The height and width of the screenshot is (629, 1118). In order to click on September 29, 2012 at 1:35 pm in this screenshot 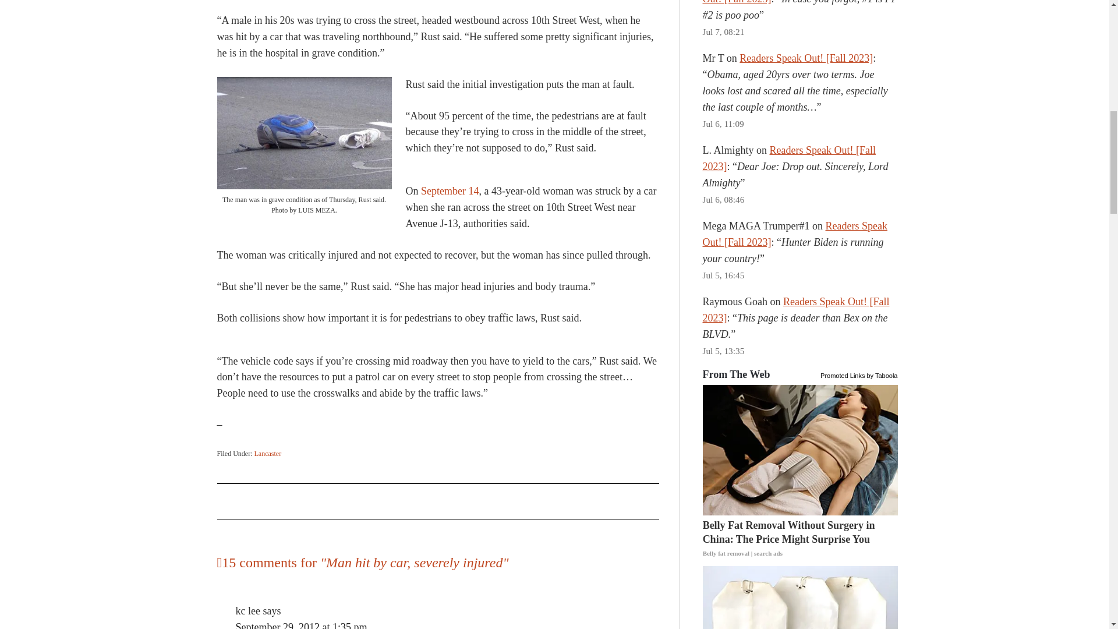, I will do `click(300, 626)`.